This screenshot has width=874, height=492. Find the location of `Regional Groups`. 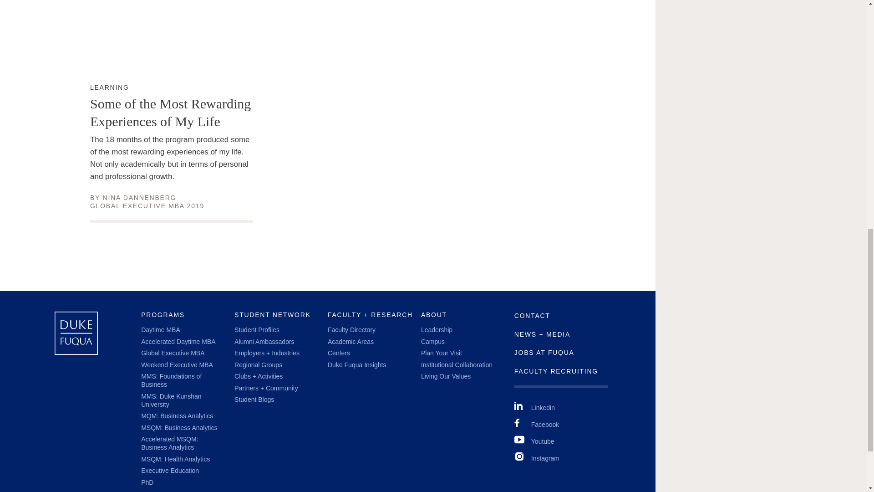

Regional Groups is located at coordinates (457, 364).